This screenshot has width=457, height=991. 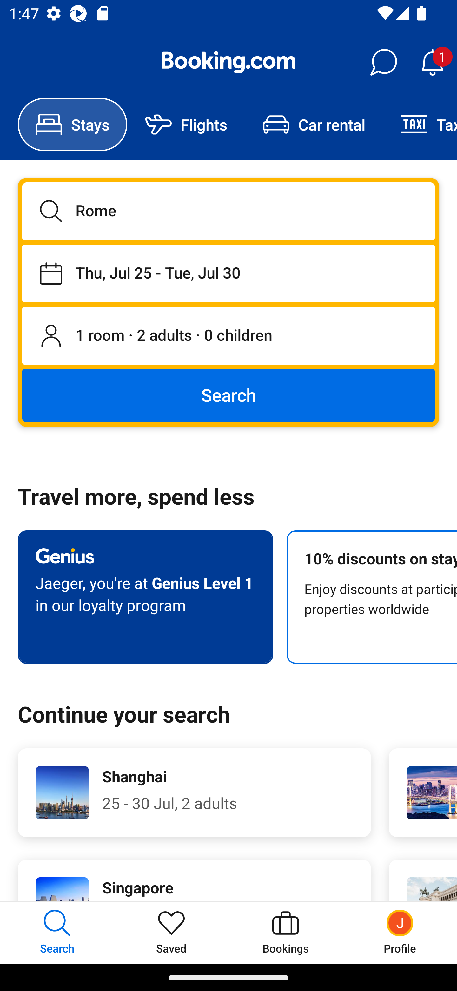 What do you see at coordinates (228, 336) in the screenshot?
I see `1 room, 2 adults, 0 children` at bounding box center [228, 336].